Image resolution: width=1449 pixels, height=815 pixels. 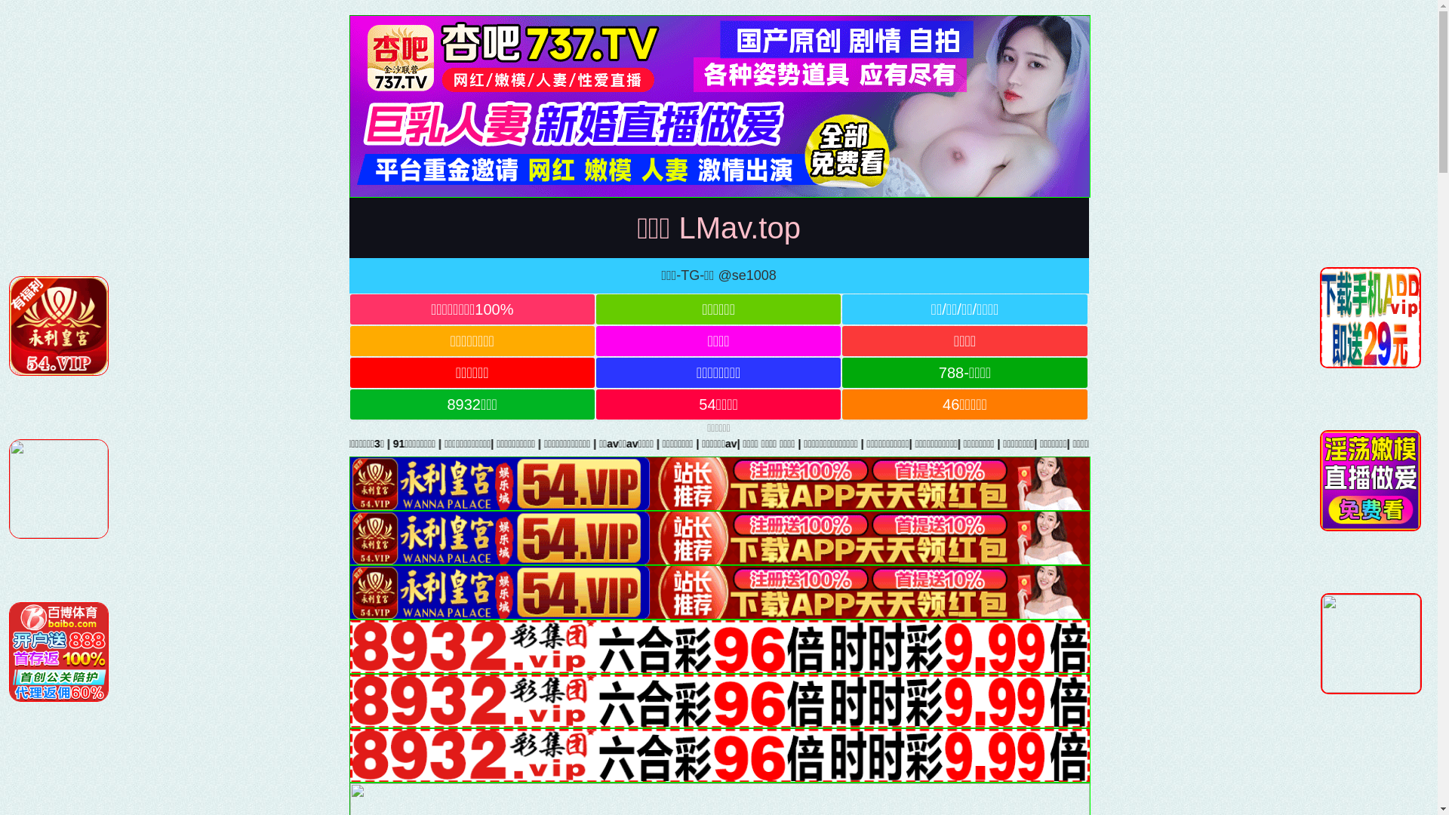 What do you see at coordinates (498, 444) in the screenshot?
I see `|` at bounding box center [498, 444].